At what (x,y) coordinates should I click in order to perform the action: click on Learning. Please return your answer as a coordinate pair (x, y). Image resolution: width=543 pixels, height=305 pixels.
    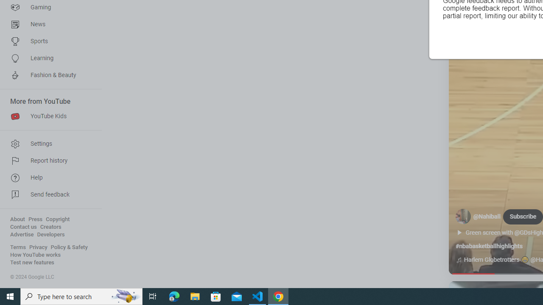
    Looking at the image, I should click on (48, 58).